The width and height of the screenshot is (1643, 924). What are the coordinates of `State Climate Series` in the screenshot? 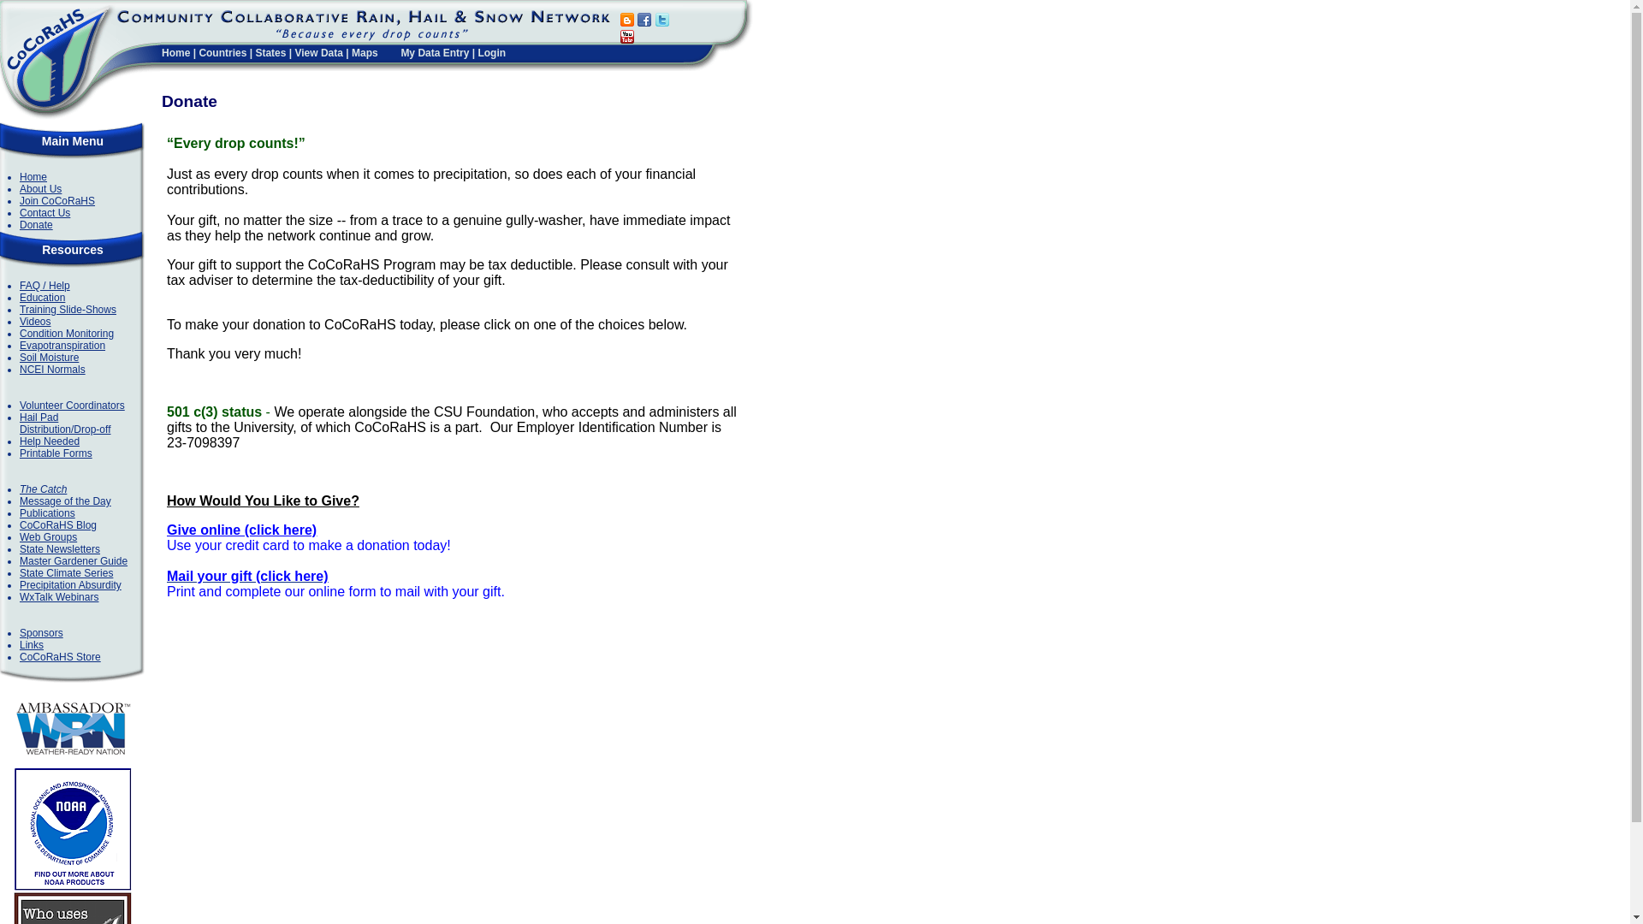 It's located at (67, 573).